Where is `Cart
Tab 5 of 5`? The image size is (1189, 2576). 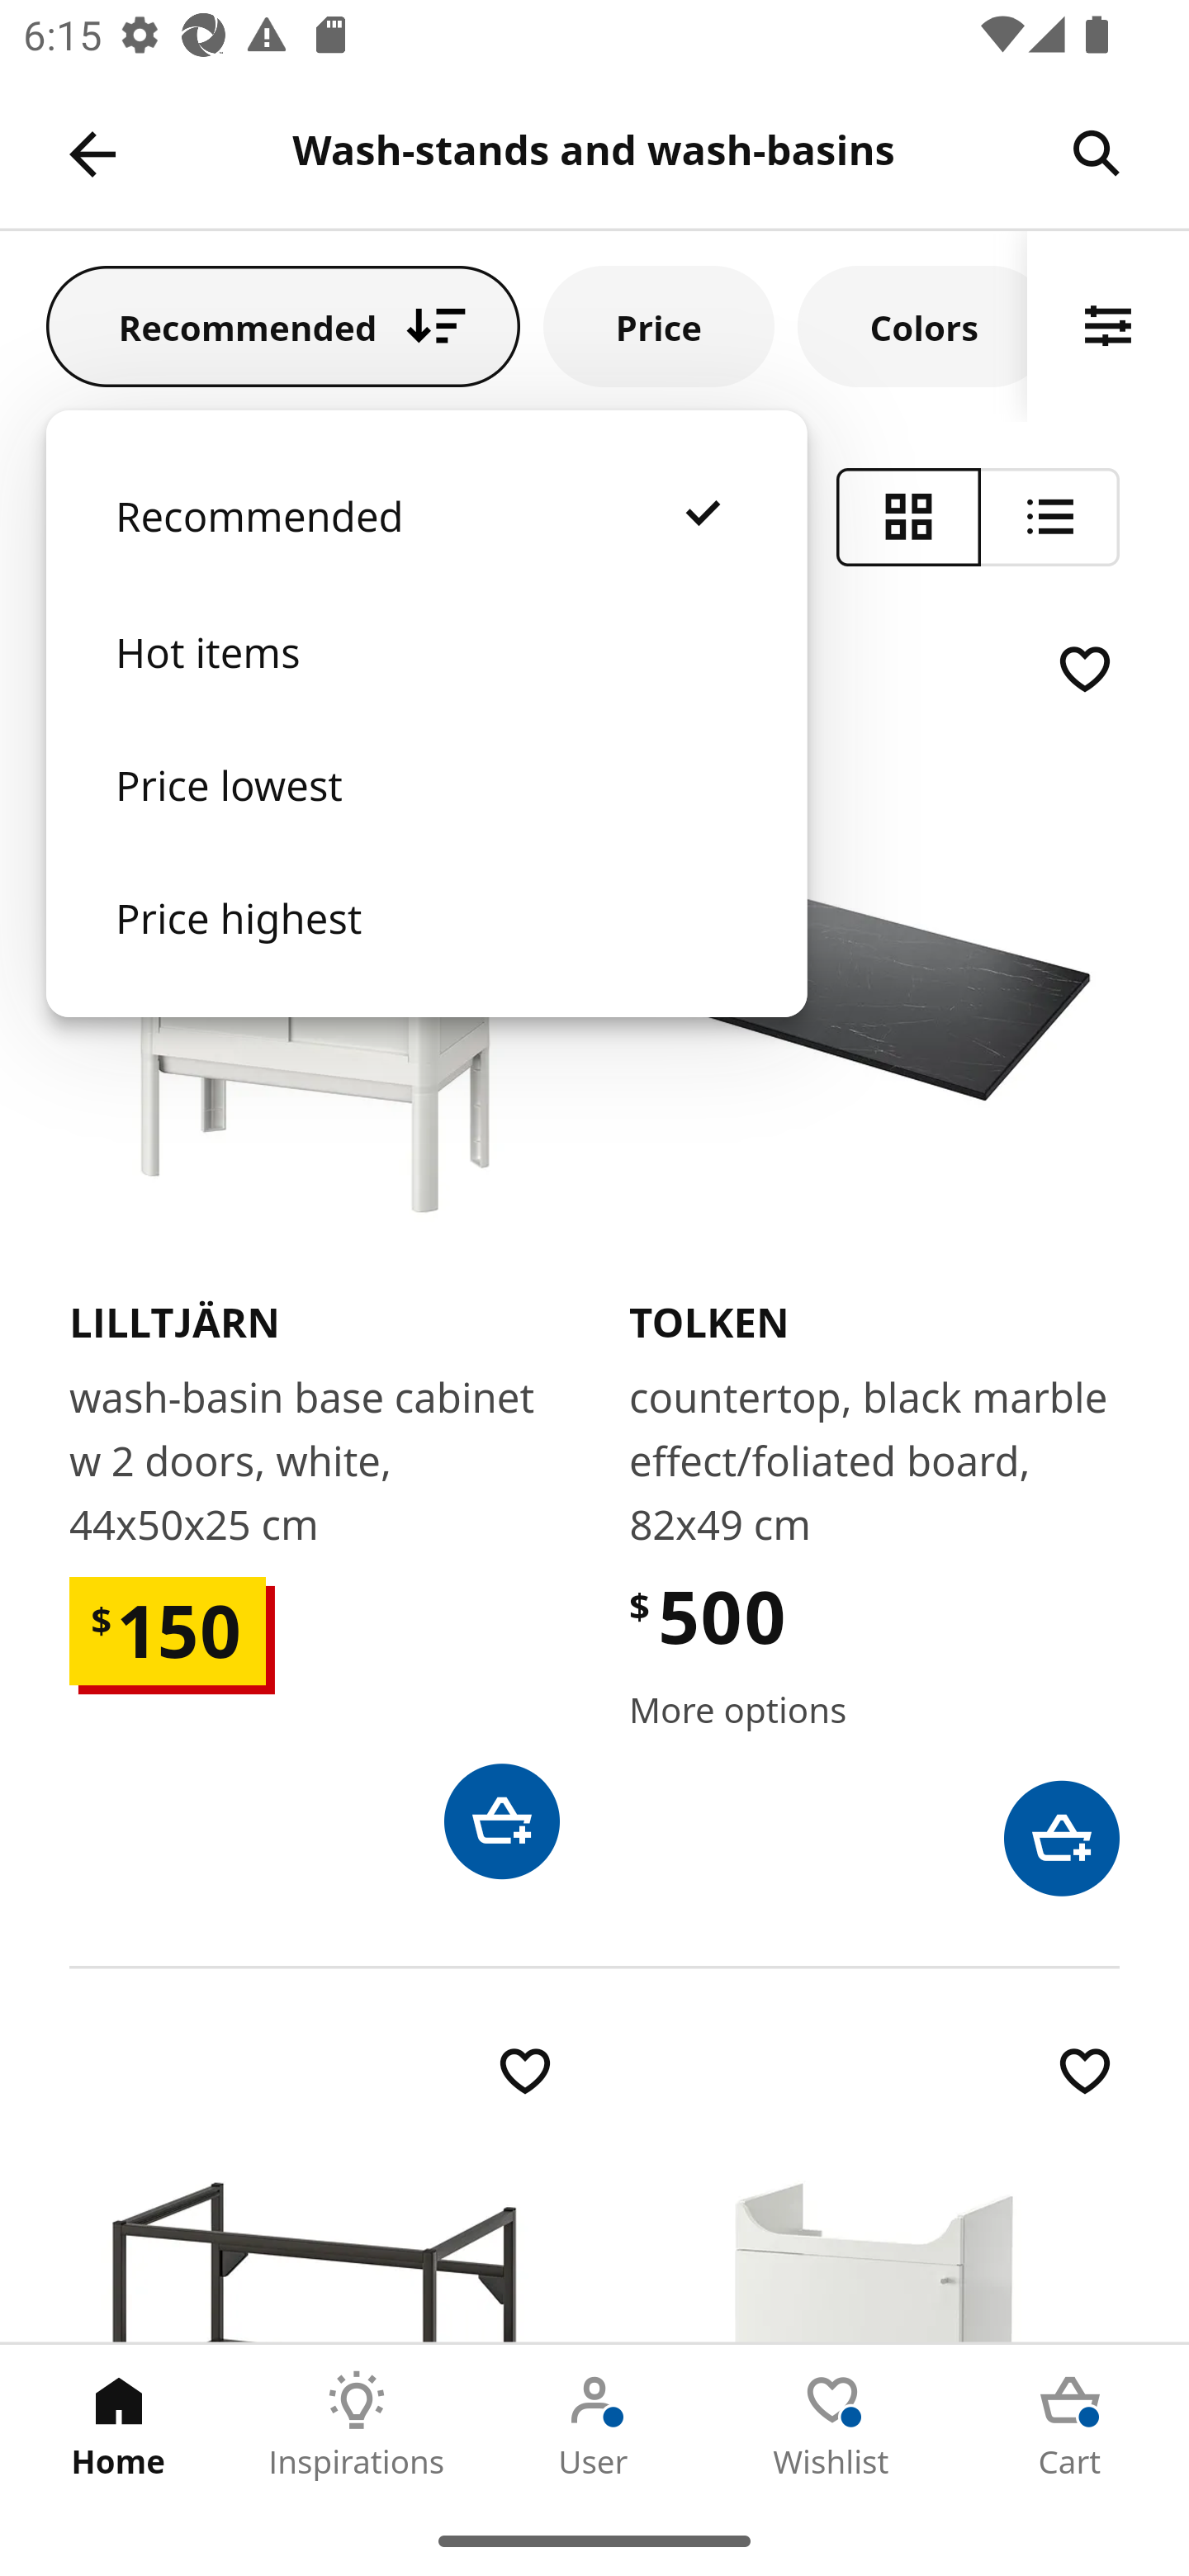
Cart
Tab 5 of 5 is located at coordinates (1070, 2425).